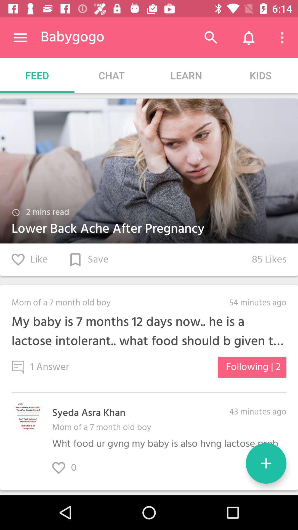 This screenshot has width=298, height=530. Describe the element at coordinates (266, 463) in the screenshot. I see `launch item next to the 0` at that location.